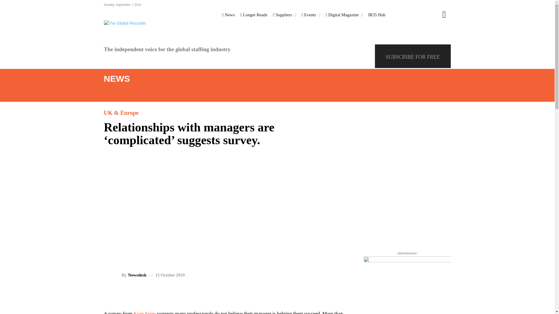  I want to click on Events, so click(311, 15).